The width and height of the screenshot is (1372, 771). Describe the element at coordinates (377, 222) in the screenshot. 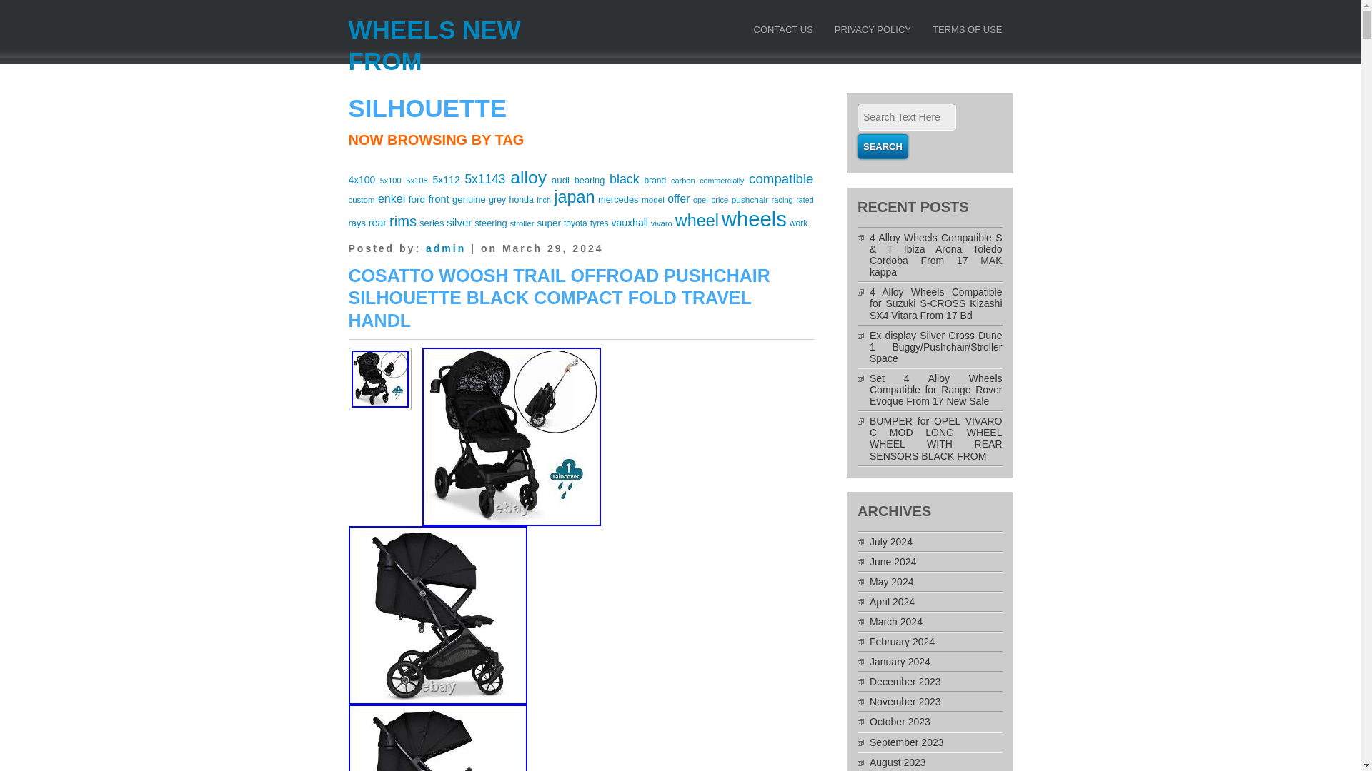

I see `rear` at that location.